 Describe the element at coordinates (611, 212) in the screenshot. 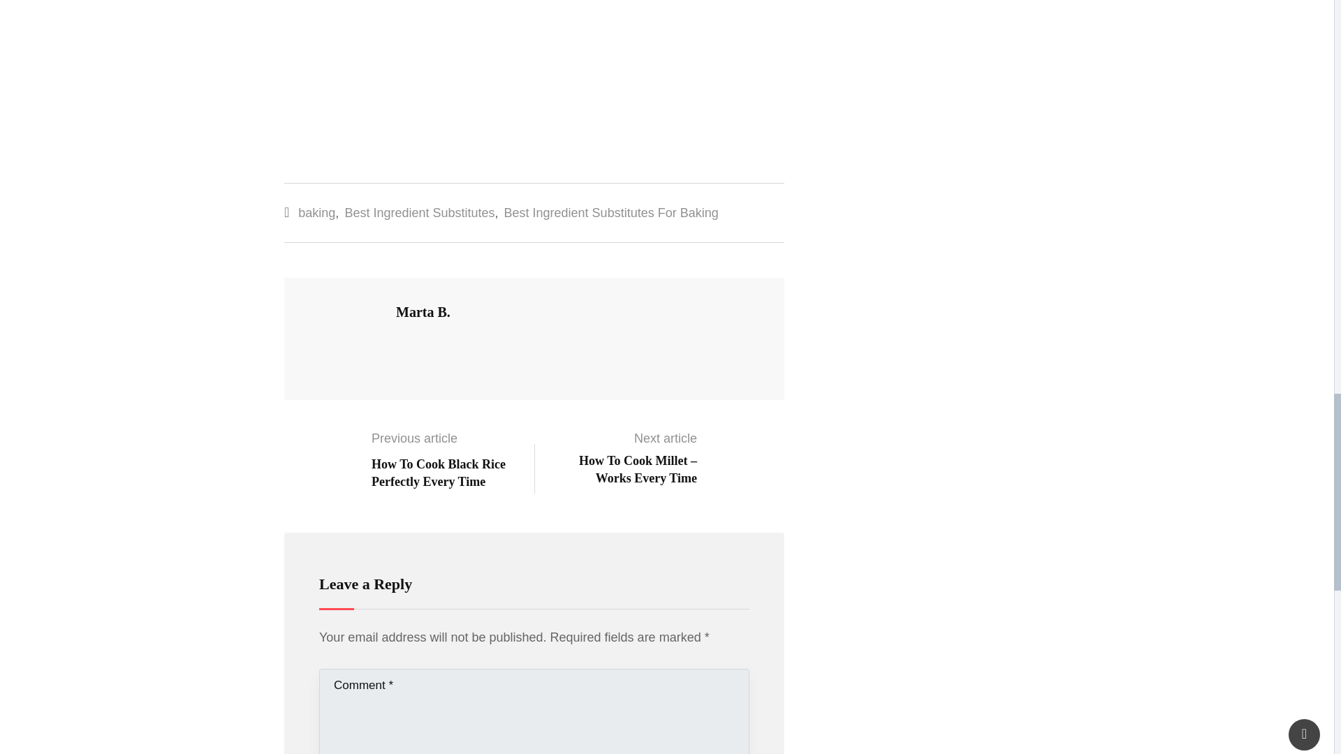

I see `Best Ingredient Substitutes For Baking` at that location.